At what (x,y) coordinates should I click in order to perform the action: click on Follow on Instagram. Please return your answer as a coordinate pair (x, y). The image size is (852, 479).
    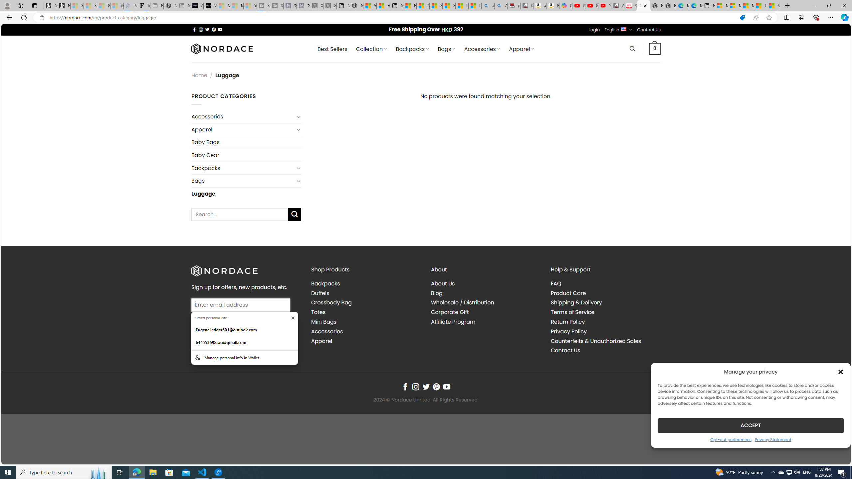
    Looking at the image, I should click on (416, 387).